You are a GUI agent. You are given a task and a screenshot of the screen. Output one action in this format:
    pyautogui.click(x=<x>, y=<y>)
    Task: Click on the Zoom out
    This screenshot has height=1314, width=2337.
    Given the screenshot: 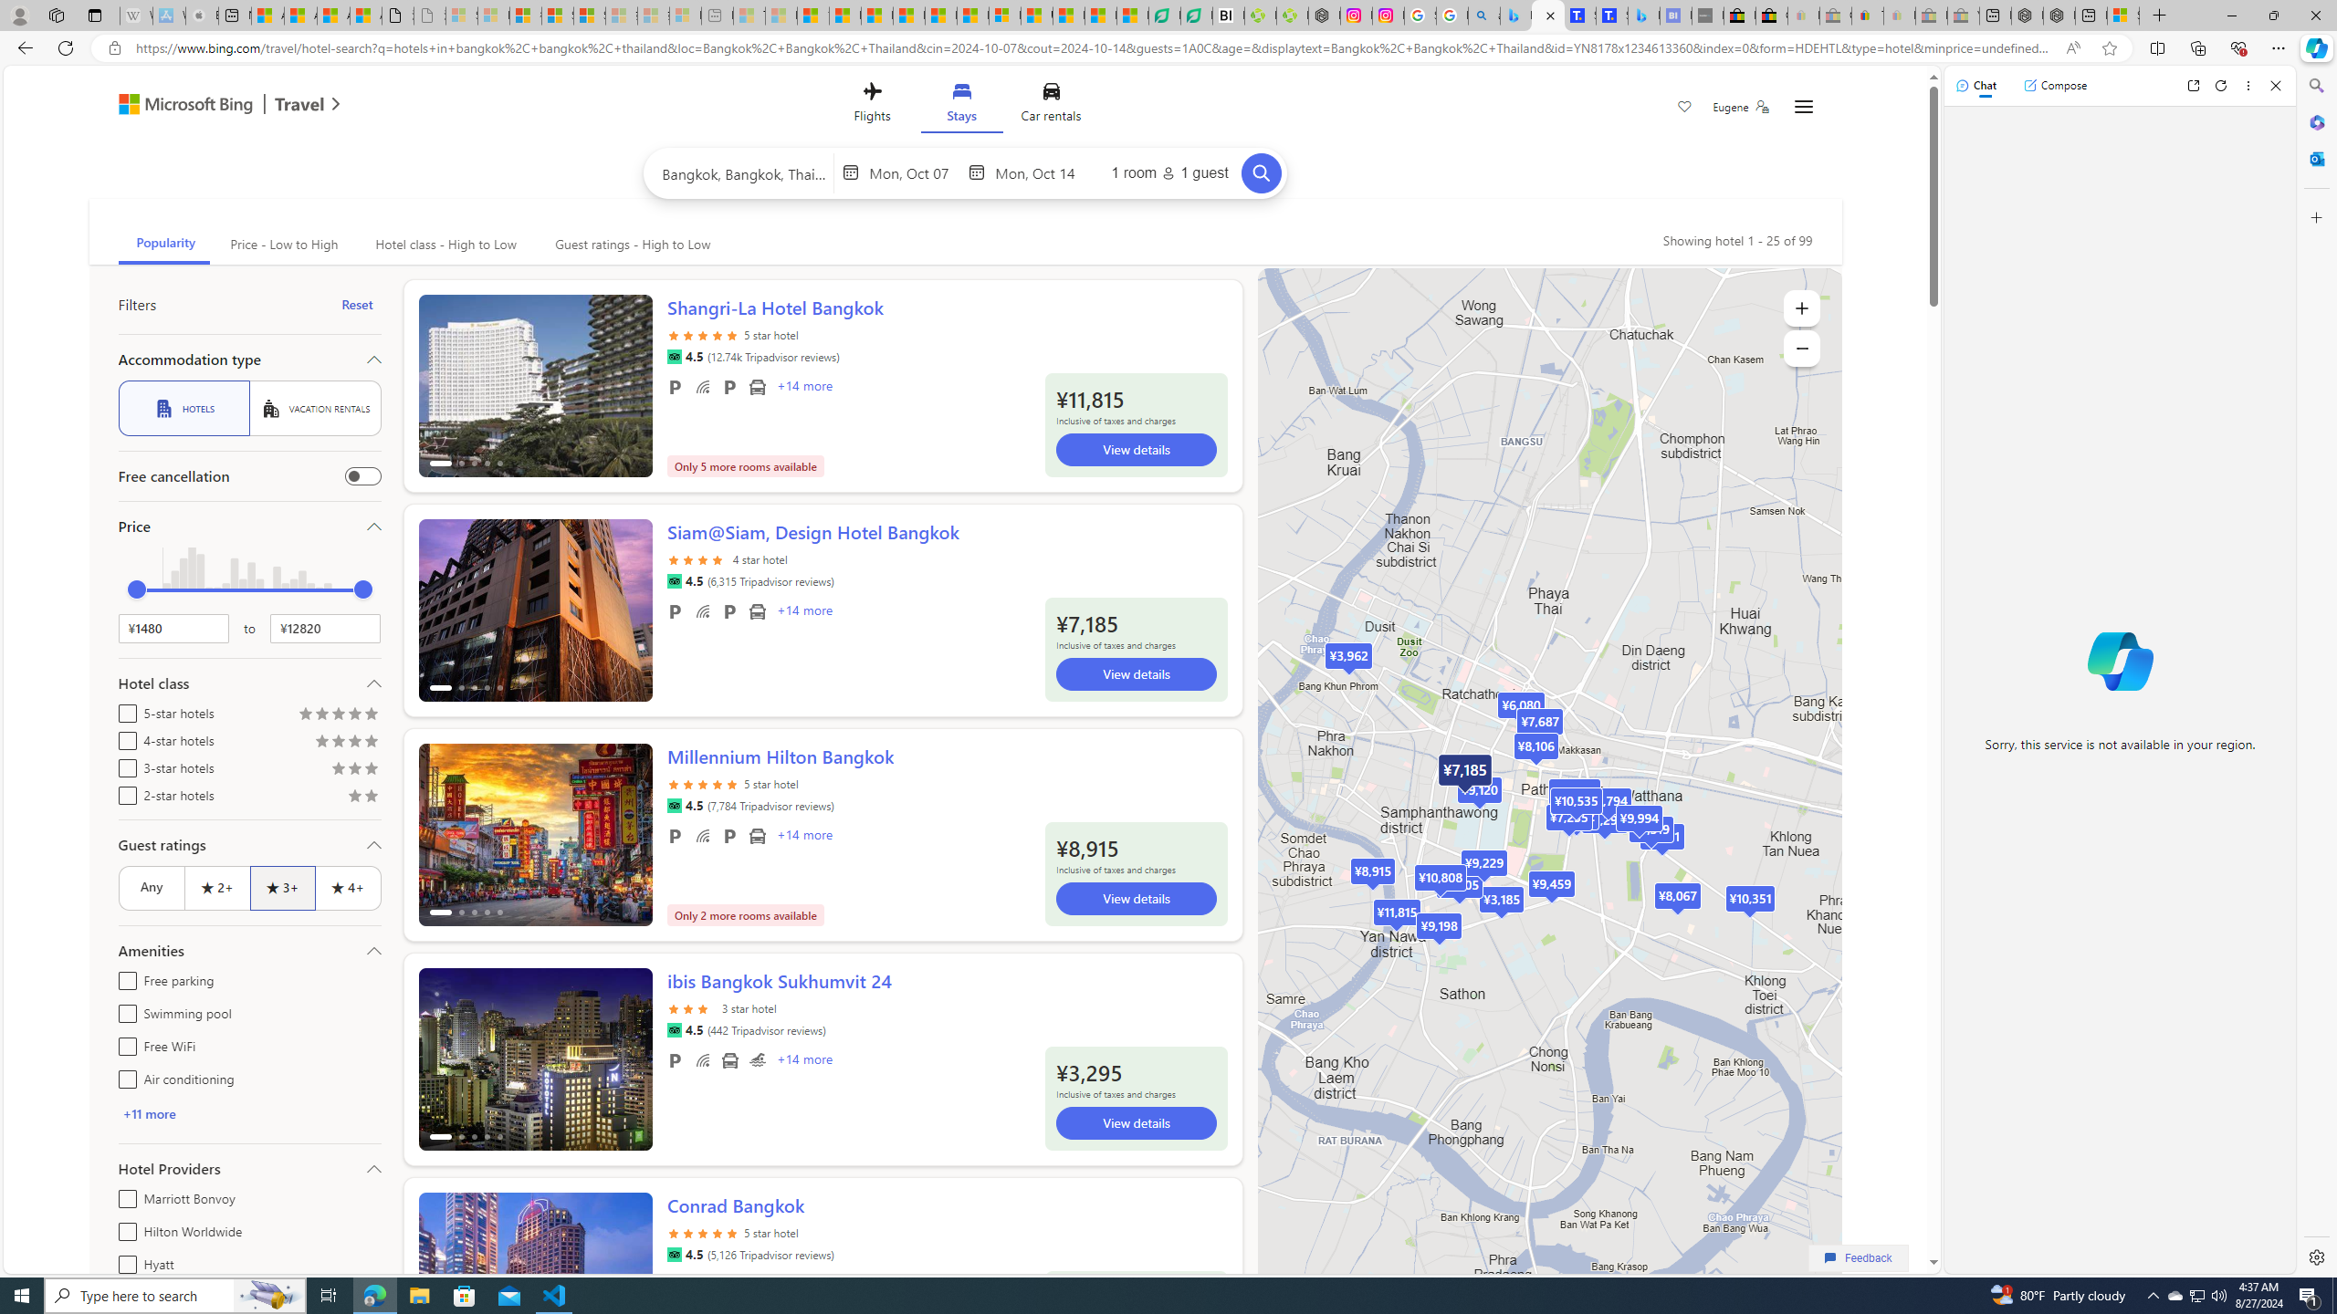 What is the action you would take?
    pyautogui.click(x=1802, y=348)
    